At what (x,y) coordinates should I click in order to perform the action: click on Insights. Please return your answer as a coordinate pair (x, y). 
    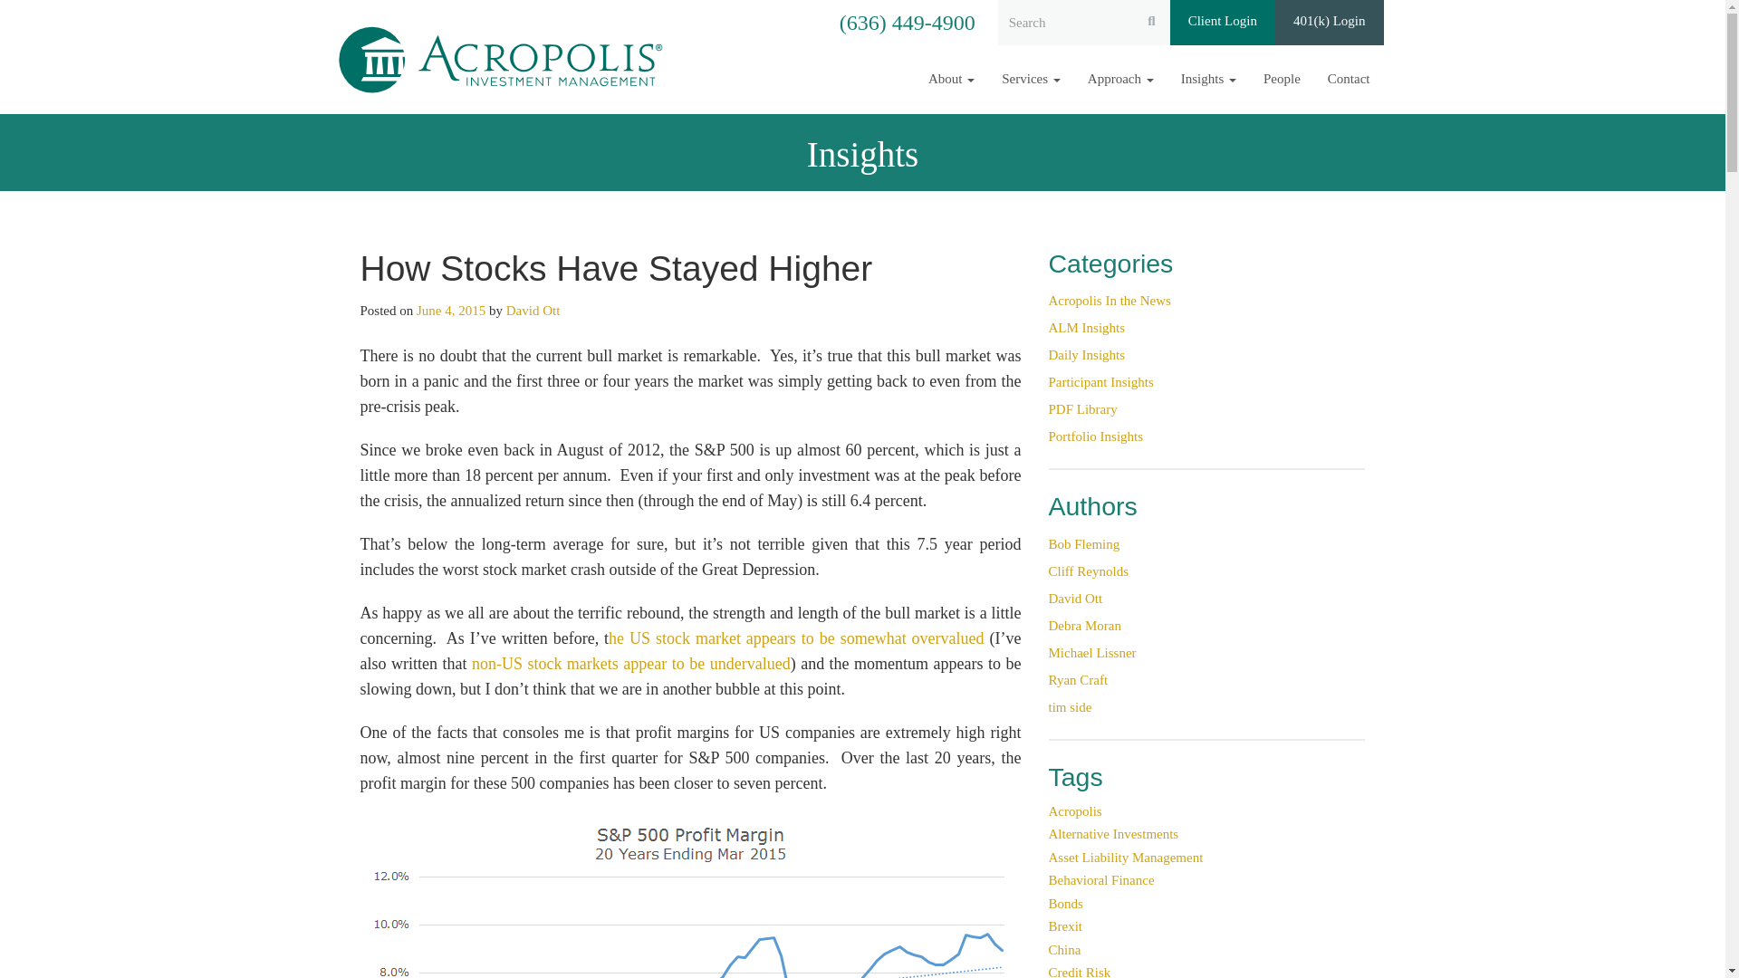
    Looking at the image, I should click on (1208, 79).